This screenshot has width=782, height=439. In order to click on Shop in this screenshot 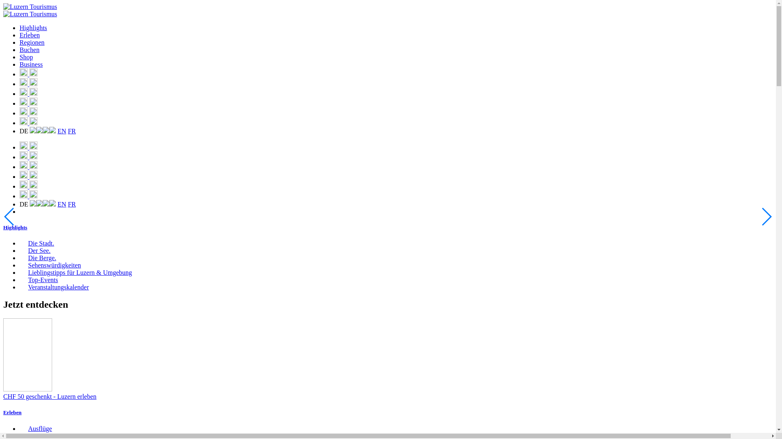, I will do `click(26, 57)`.